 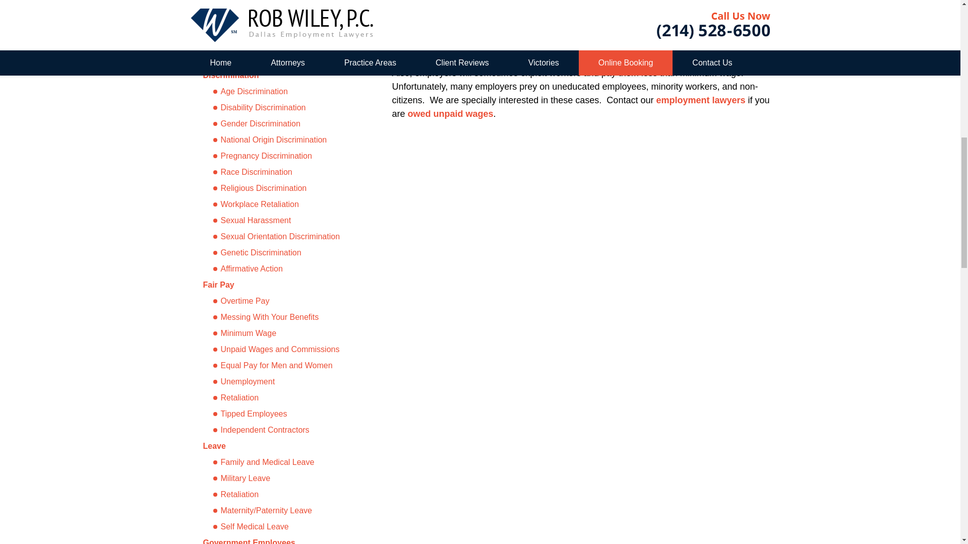 I want to click on Minimum Wage, so click(x=283, y=333).